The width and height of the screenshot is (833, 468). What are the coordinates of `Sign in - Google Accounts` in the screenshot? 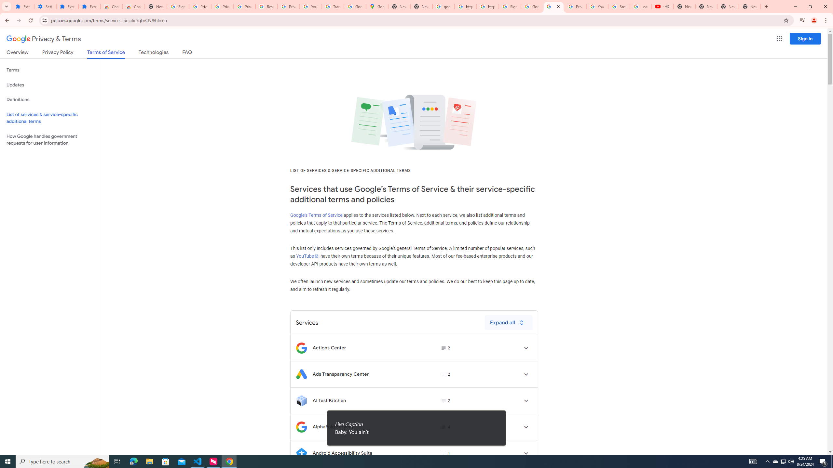 It's located at (510, 6).